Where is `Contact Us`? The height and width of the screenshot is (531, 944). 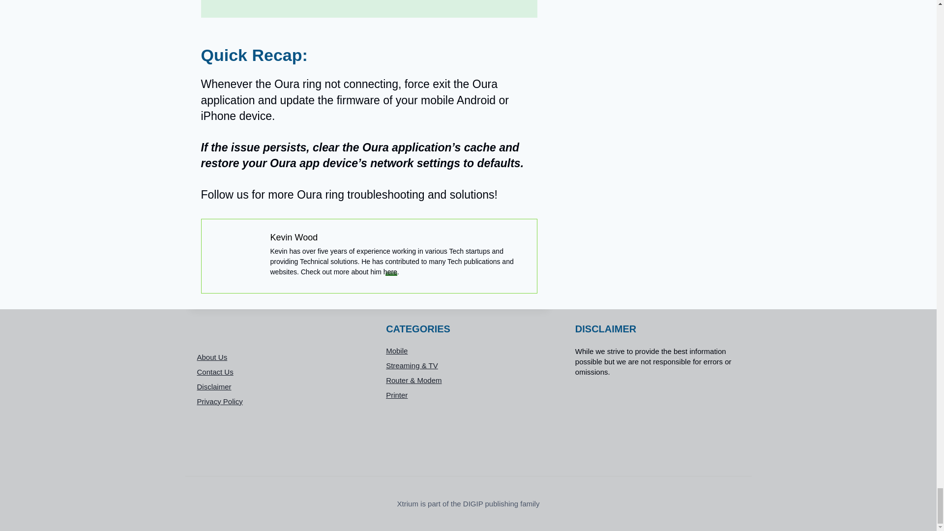 Contact Us is located at coordinates (279, 372).